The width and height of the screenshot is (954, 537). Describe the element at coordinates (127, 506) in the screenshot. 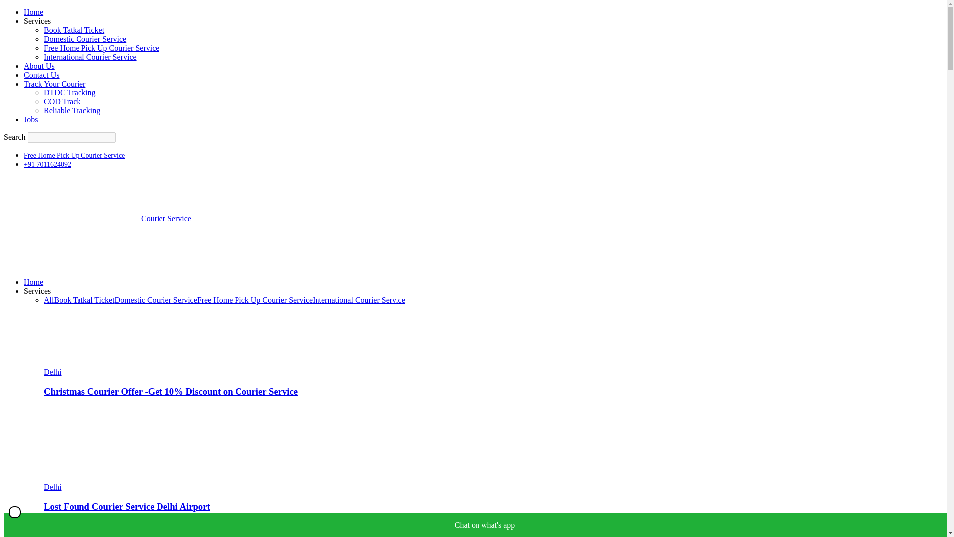

I see `Lost Found Courier Service Delhi Airport` at that location.